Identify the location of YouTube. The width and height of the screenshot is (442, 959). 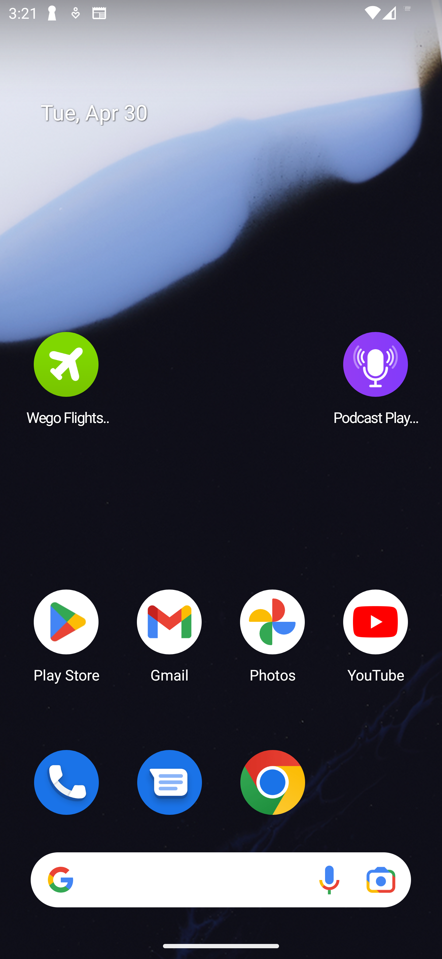
(376, 635).